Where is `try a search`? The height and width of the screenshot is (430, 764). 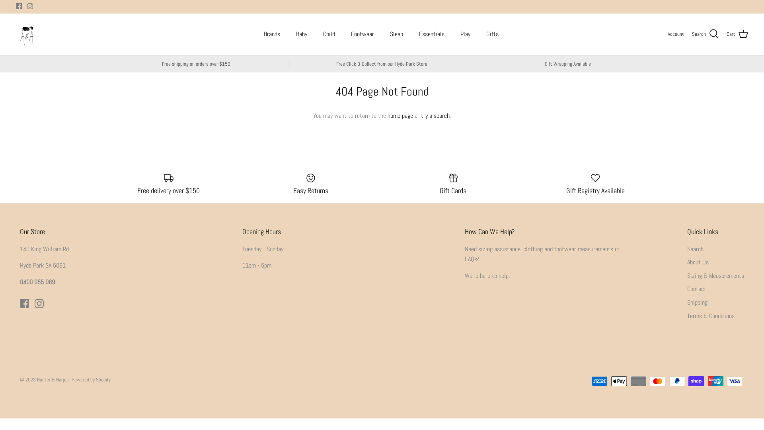 try a search is located at coordinates (435, 115).